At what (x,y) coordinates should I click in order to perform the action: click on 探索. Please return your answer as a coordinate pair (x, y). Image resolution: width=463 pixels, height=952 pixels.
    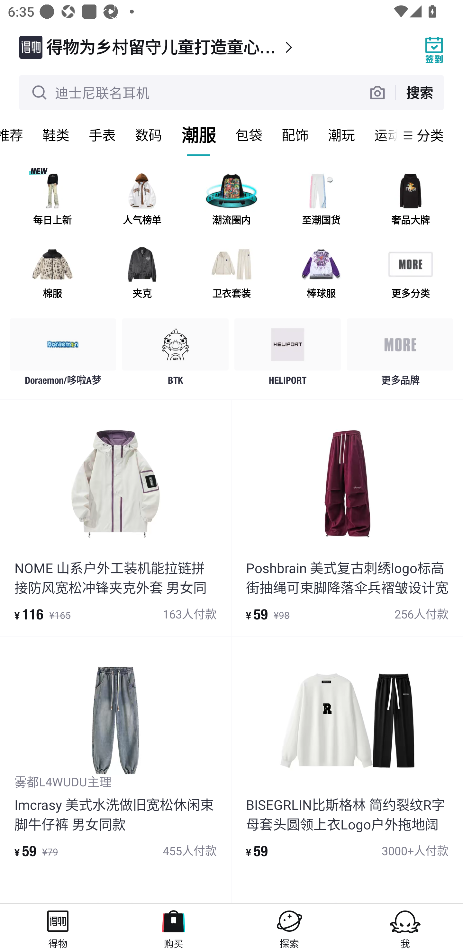
    Looking at the image, I should click on (289, 928).